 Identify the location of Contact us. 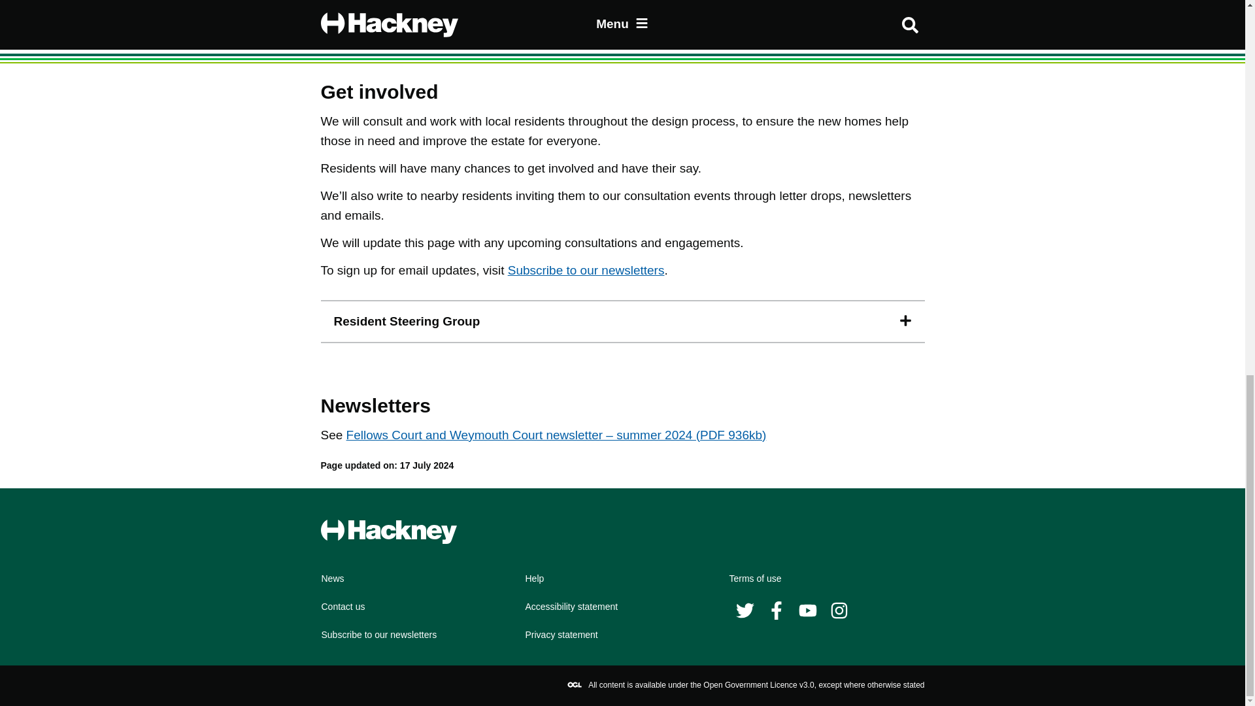
(343, 607).